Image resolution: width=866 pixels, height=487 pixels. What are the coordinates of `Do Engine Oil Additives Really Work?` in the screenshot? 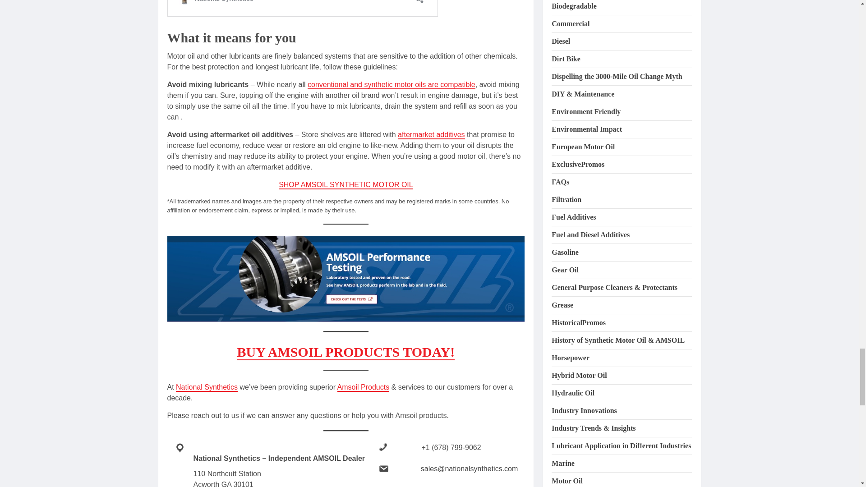 It's located at (431, 135).